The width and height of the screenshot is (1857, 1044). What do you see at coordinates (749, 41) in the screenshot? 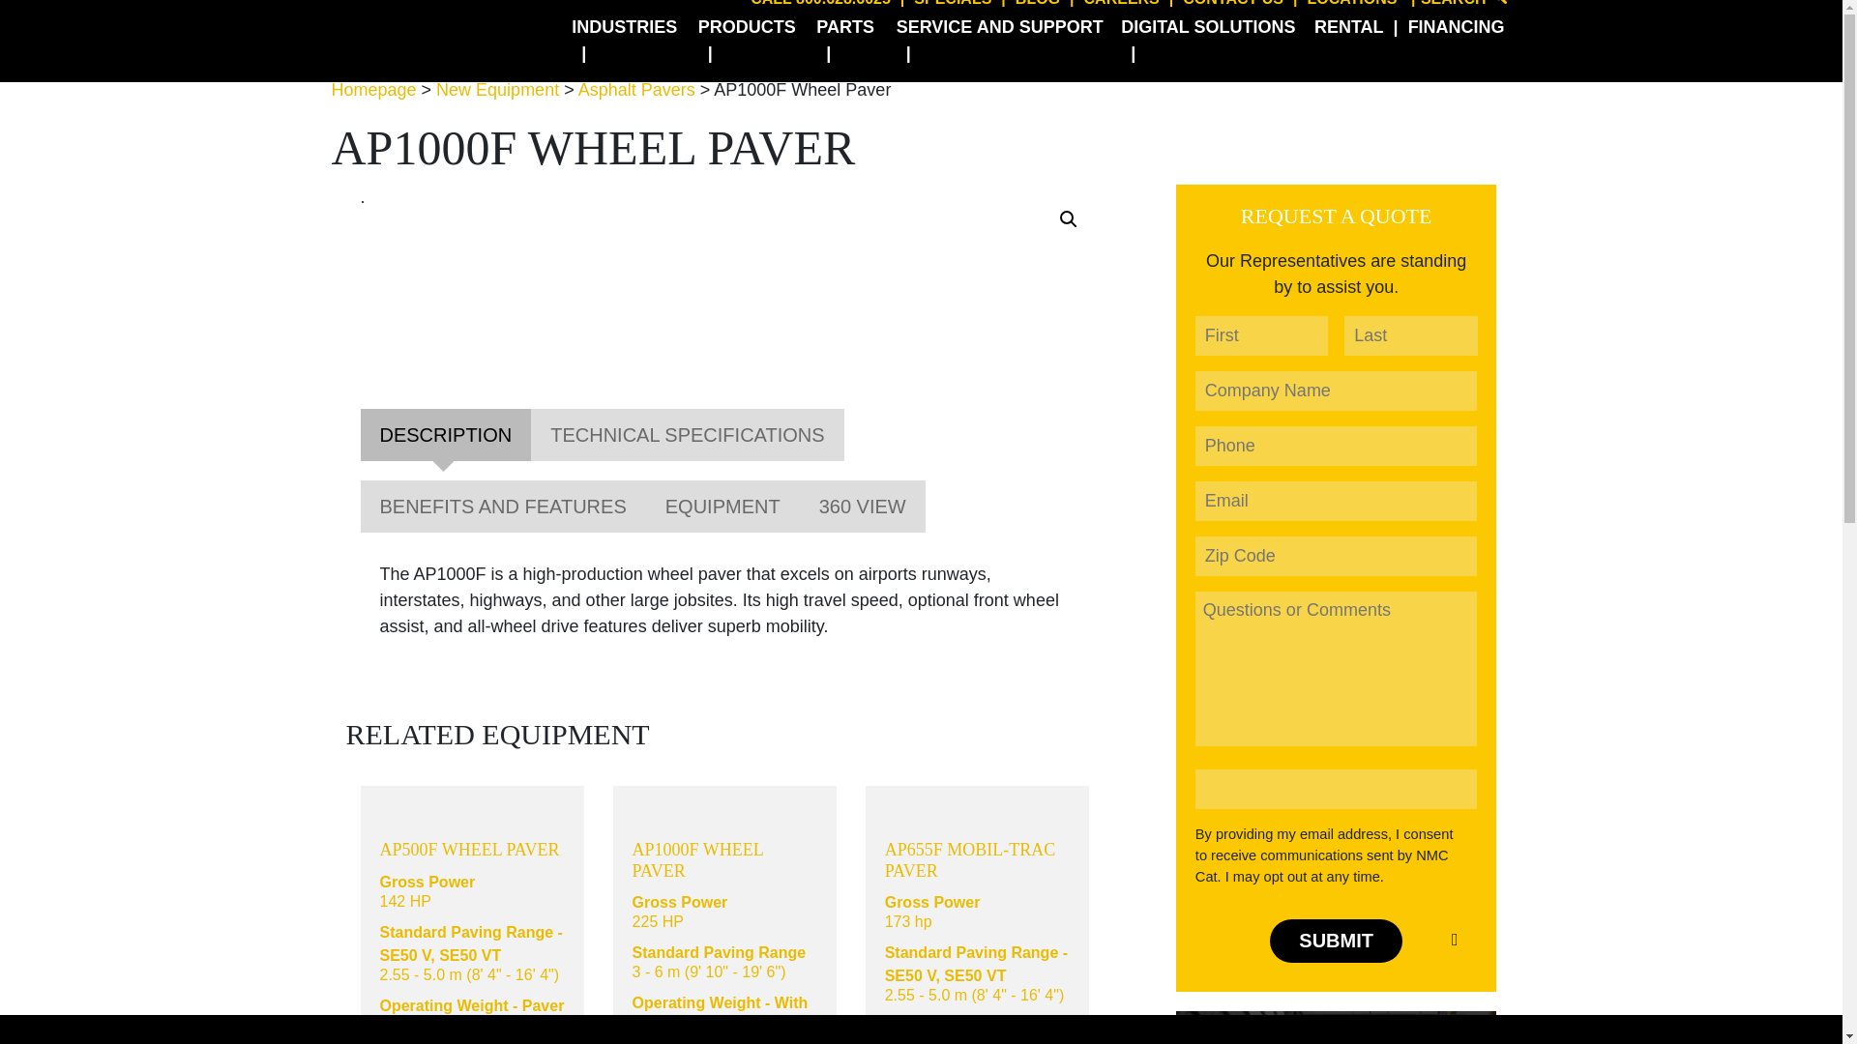
I see `PRODUCTS` at bounding box center [749, 41].